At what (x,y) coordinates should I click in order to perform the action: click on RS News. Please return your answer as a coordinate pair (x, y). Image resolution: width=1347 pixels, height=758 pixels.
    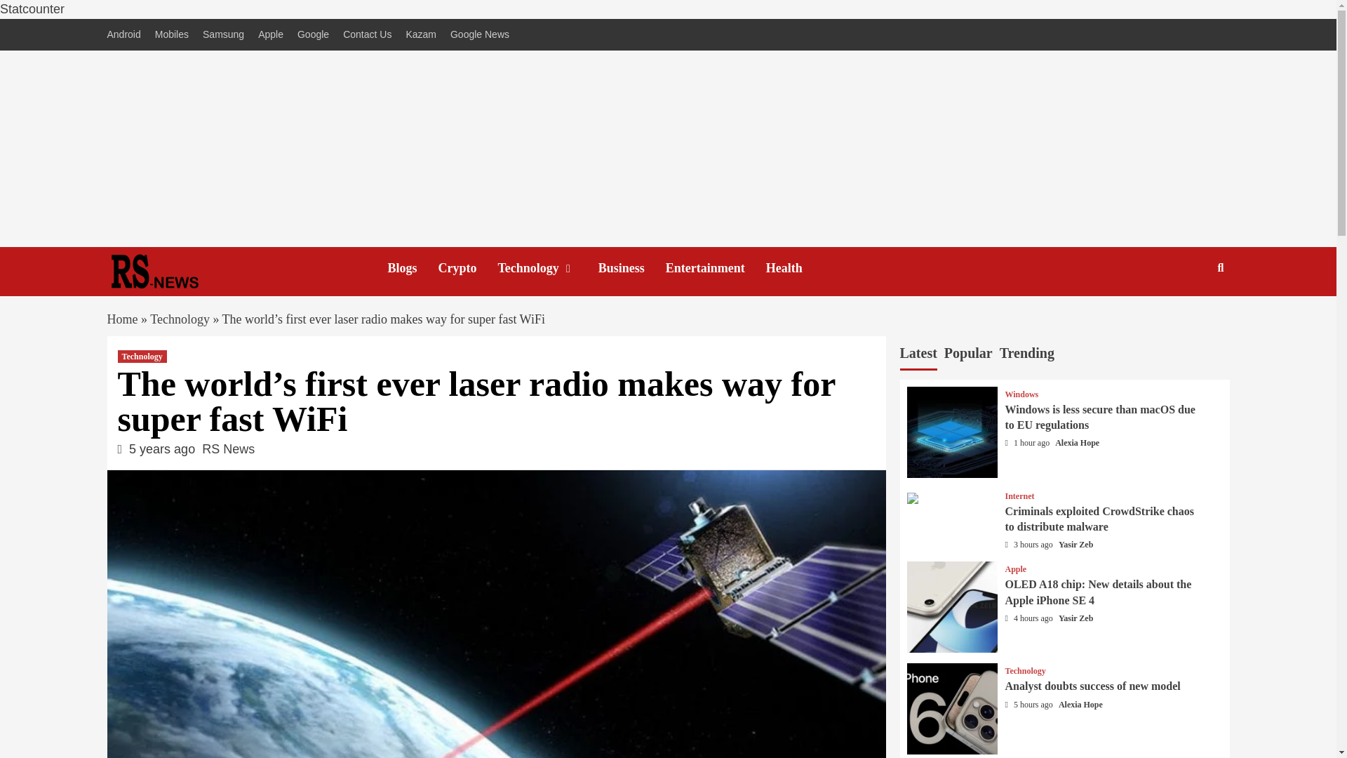
    Looking at the image, I should click on (228, 449).